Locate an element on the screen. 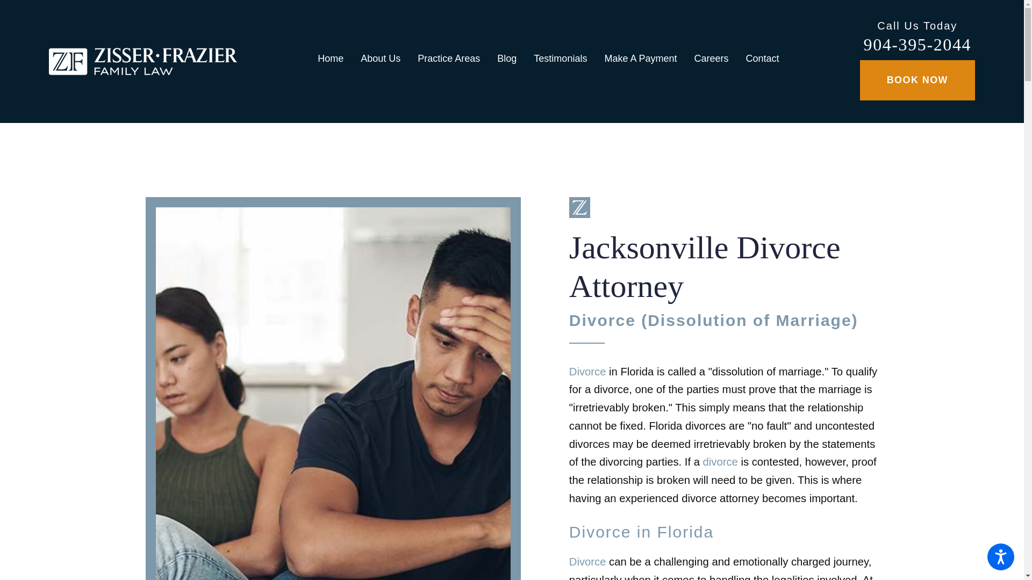  Contact is located at coordinates (758, 61).